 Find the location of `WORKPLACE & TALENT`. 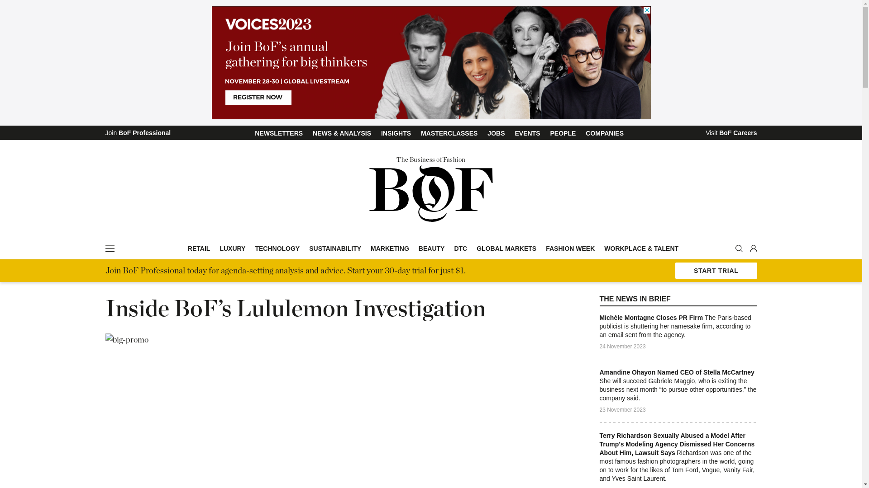

WORKPLACE & TALENT is located at coordinates (641, 249).